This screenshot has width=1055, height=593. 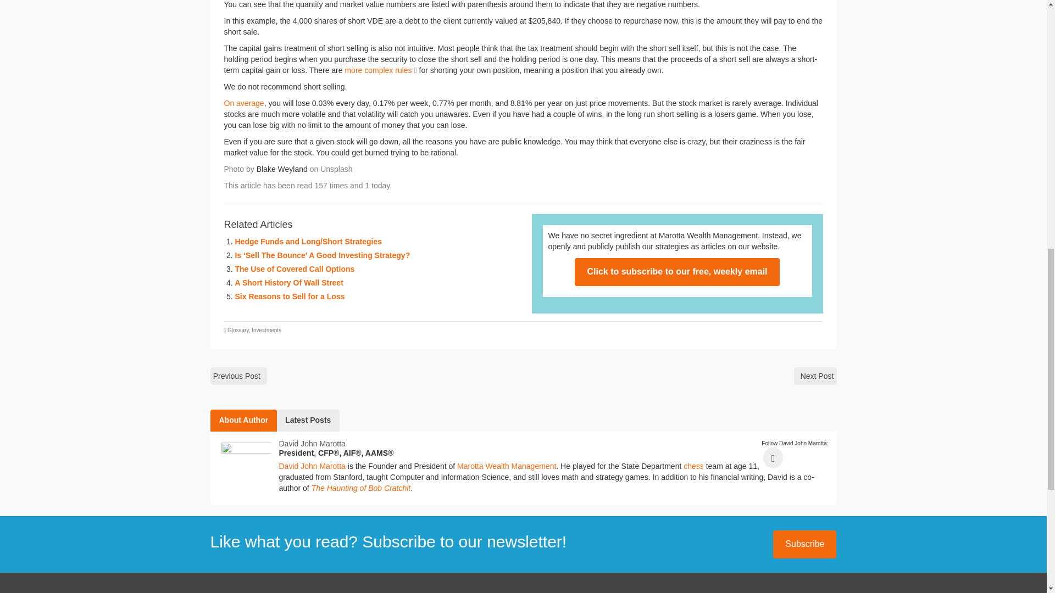 I want to click on A Short History Of Wall Street, so click(x=289, y=282).